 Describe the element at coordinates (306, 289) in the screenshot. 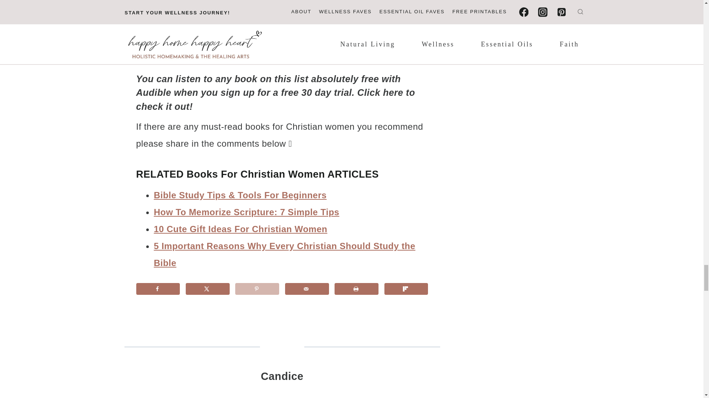

I see `Send over email` at that location.